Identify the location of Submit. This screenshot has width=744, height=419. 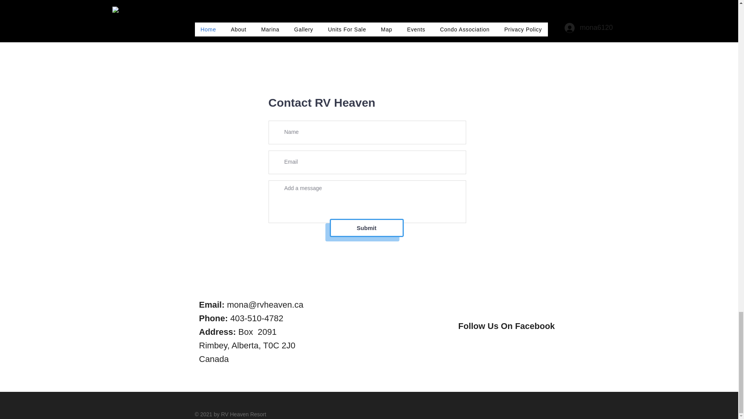
(366, 228).